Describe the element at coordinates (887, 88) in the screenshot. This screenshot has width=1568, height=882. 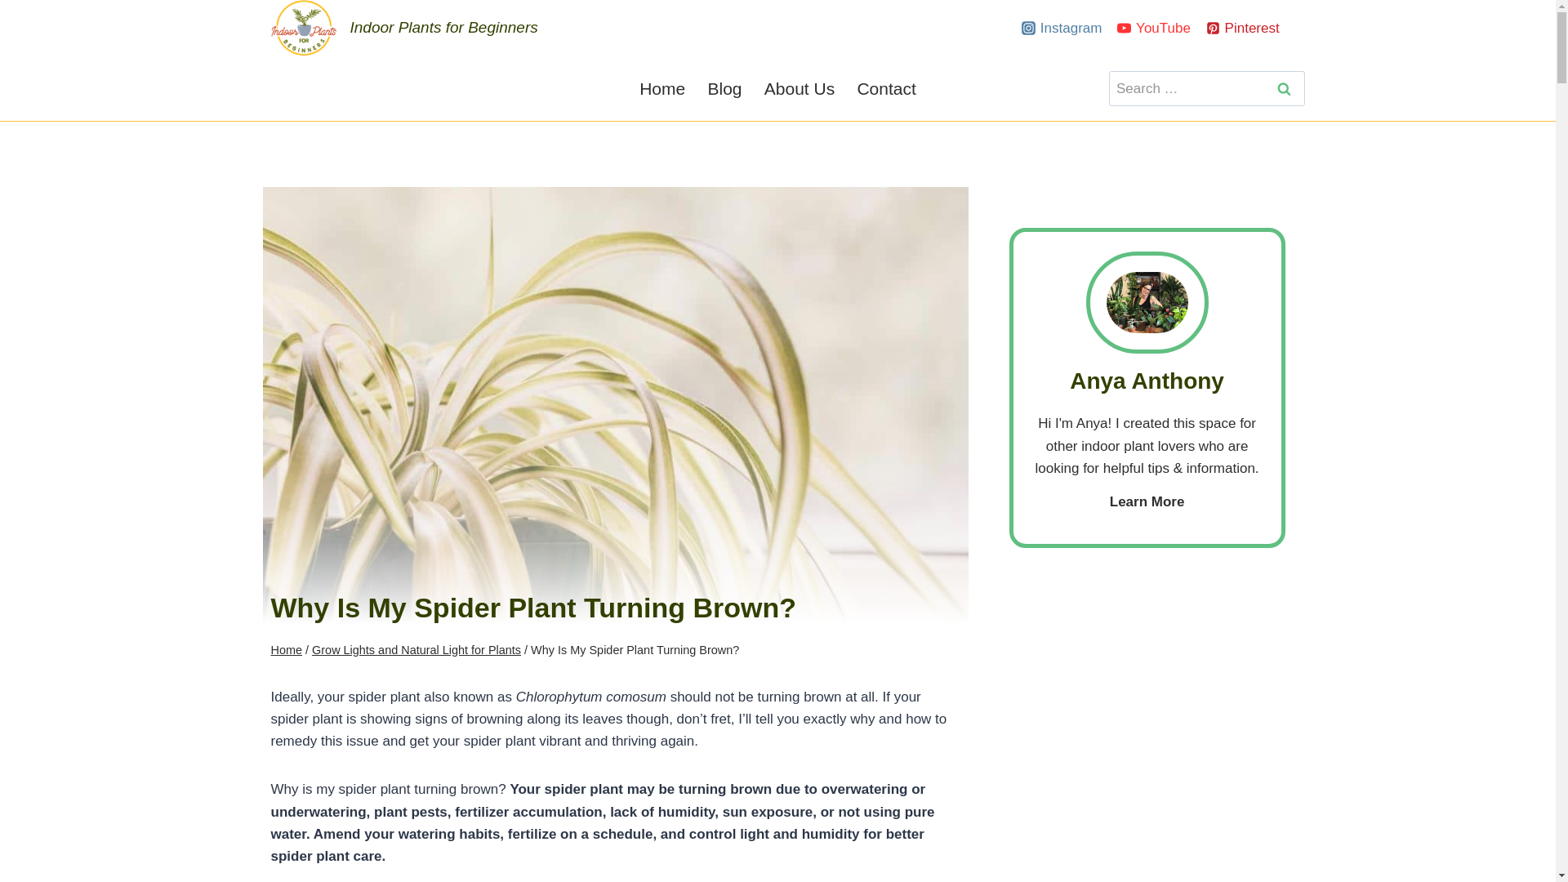
I see `Contact` at that location.